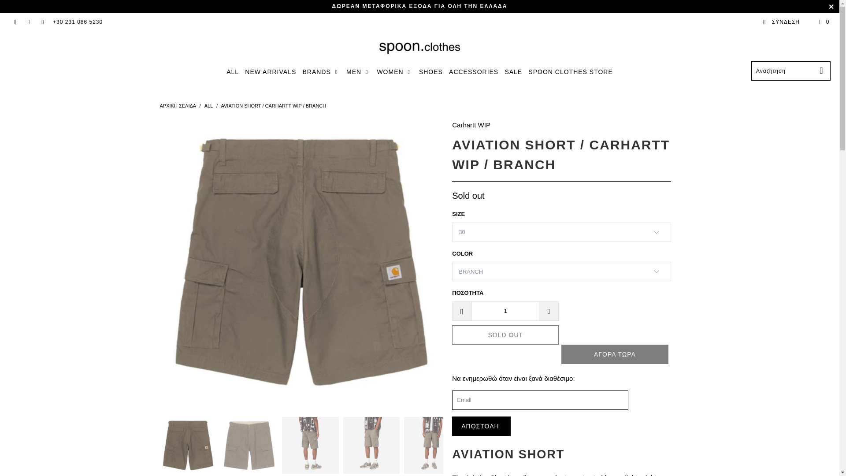  What do you see at coordinates (209, 106) in the screenshot?
I see `All` at bounding box center [209, 106].